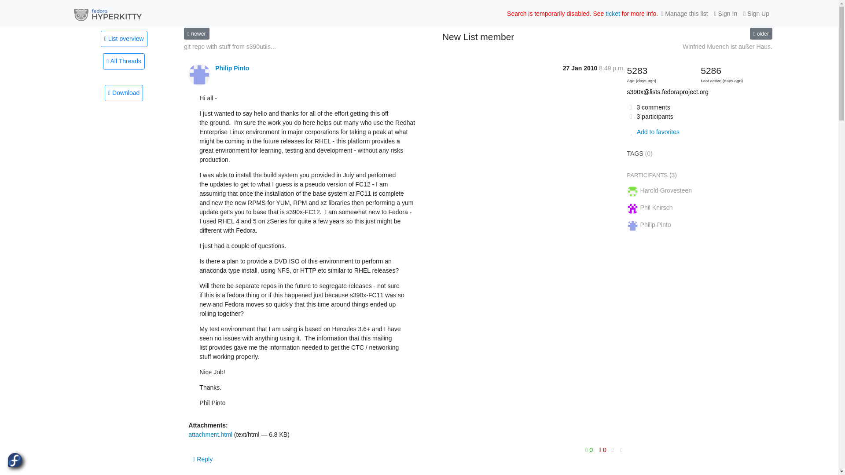 The width and height of the screenshot is (845, 475). I want to click on Sender's time: Jan. 27, 2010, 9:49 p.m., so click(612, 68).